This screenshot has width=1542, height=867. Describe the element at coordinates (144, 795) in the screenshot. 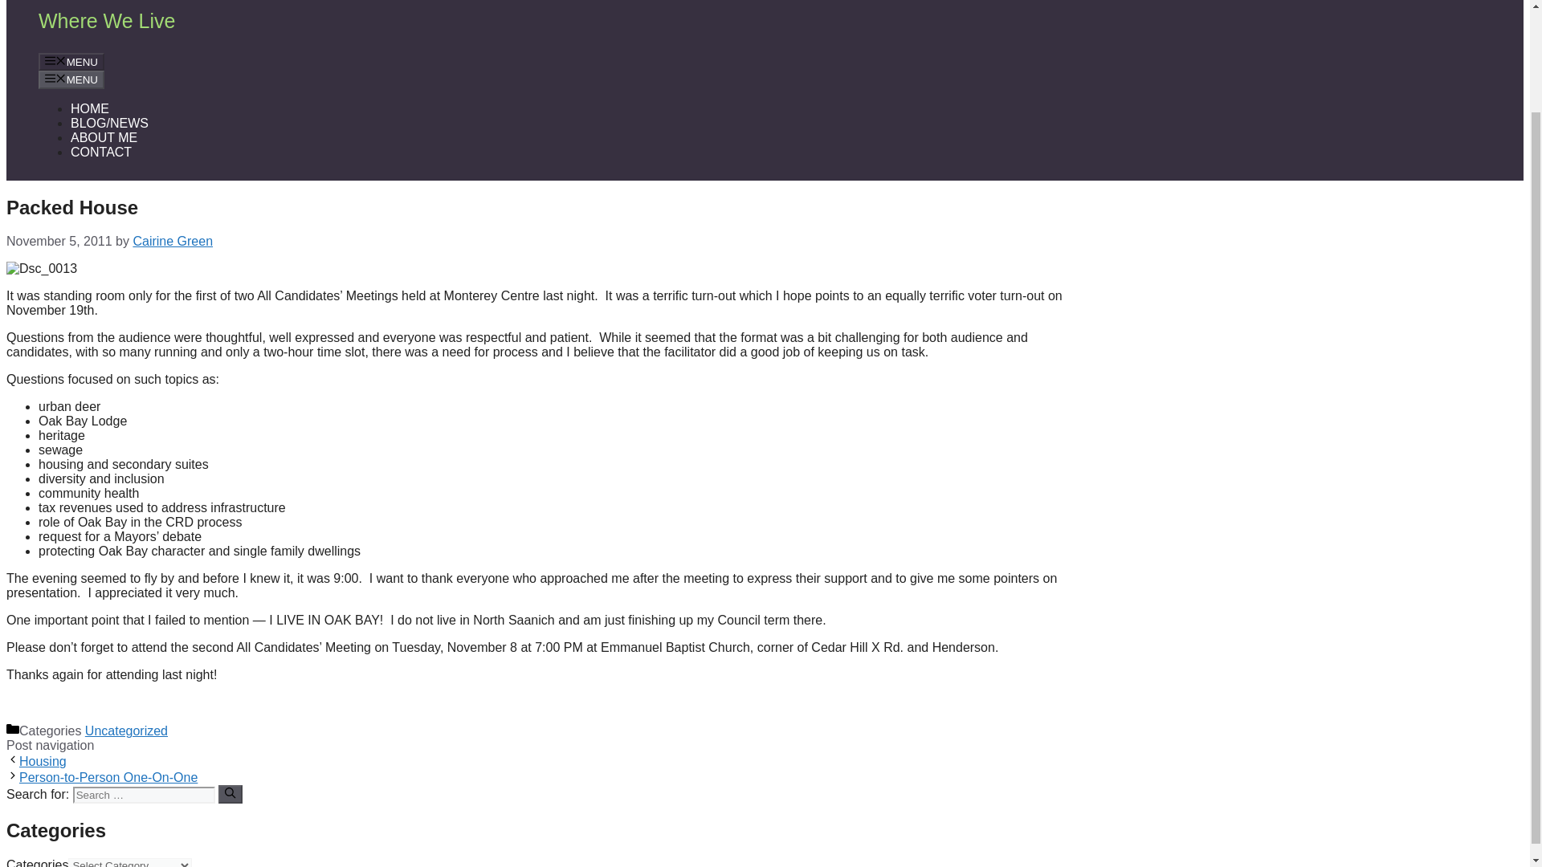

I see `Search for:` at that location.